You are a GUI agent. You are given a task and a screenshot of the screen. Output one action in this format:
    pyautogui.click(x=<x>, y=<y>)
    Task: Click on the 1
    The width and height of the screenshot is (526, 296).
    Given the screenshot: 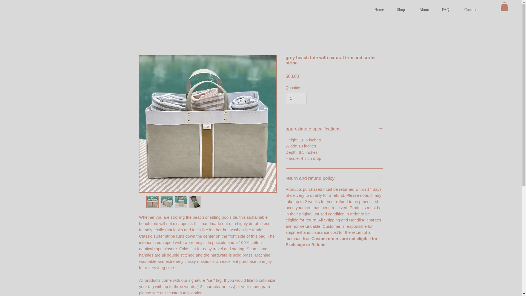 What is the action you would take?
    pyautogui.click(x=296, y=98)
    